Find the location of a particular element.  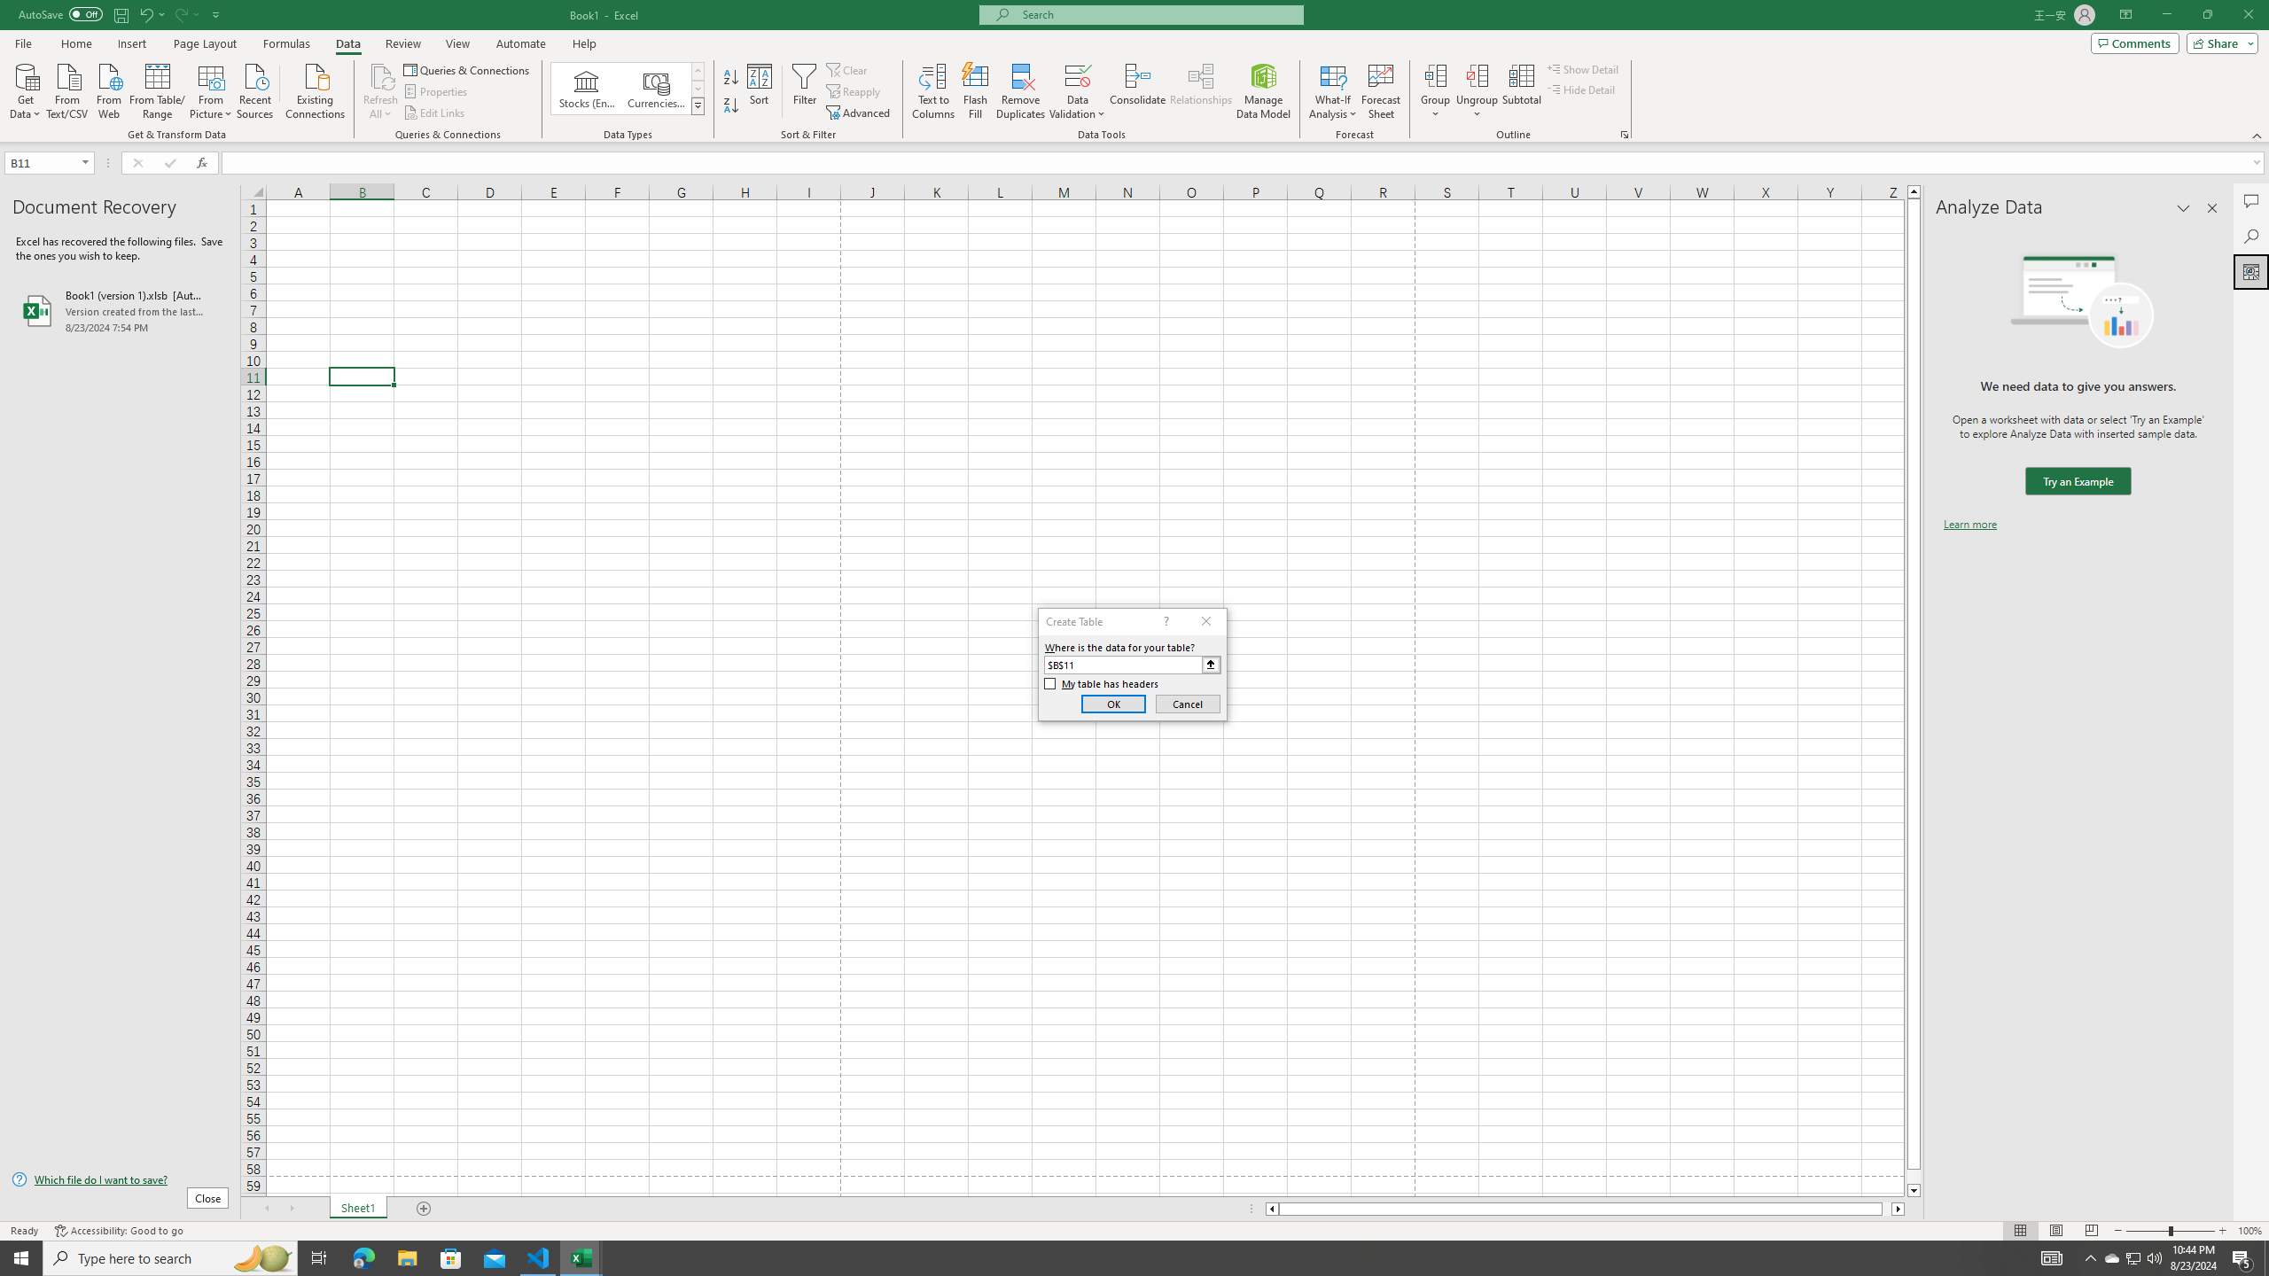

Row up is located at coordinates (698, 71).